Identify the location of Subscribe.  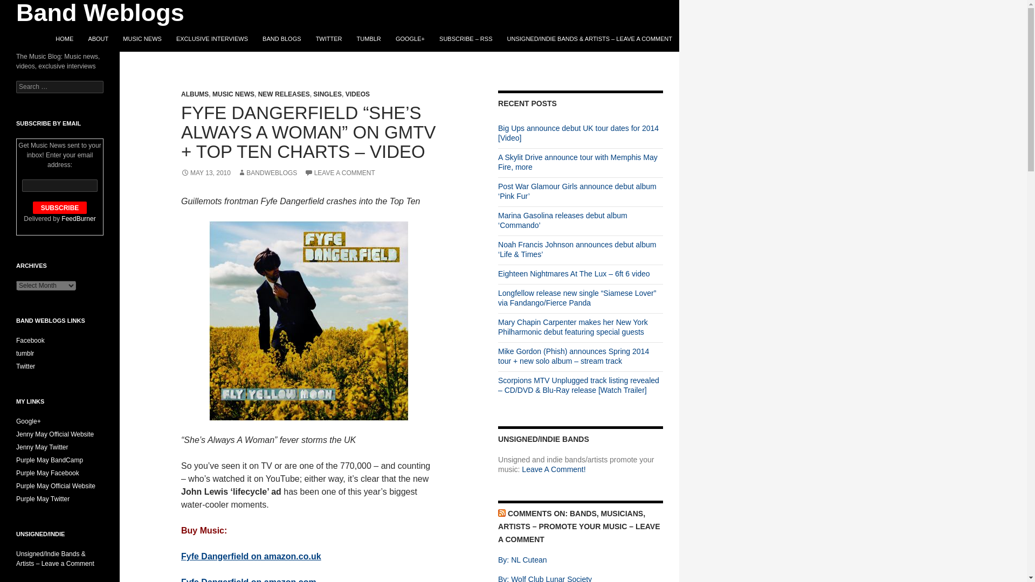
(60, 207).